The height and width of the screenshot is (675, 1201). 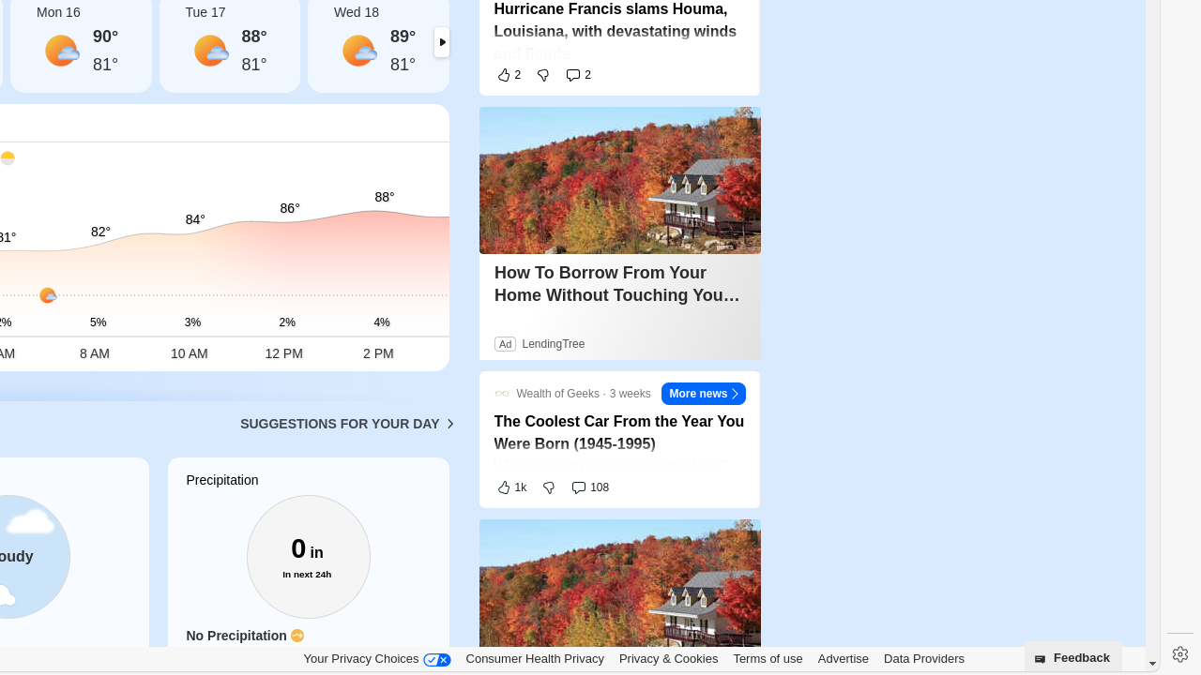 I want to click on Hide Story, so click(x=741, y=390).